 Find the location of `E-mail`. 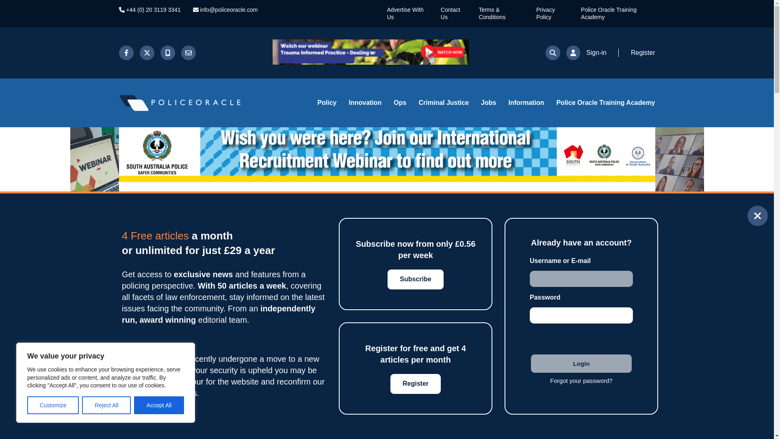

E-mail is located at coordinates (225, 10).